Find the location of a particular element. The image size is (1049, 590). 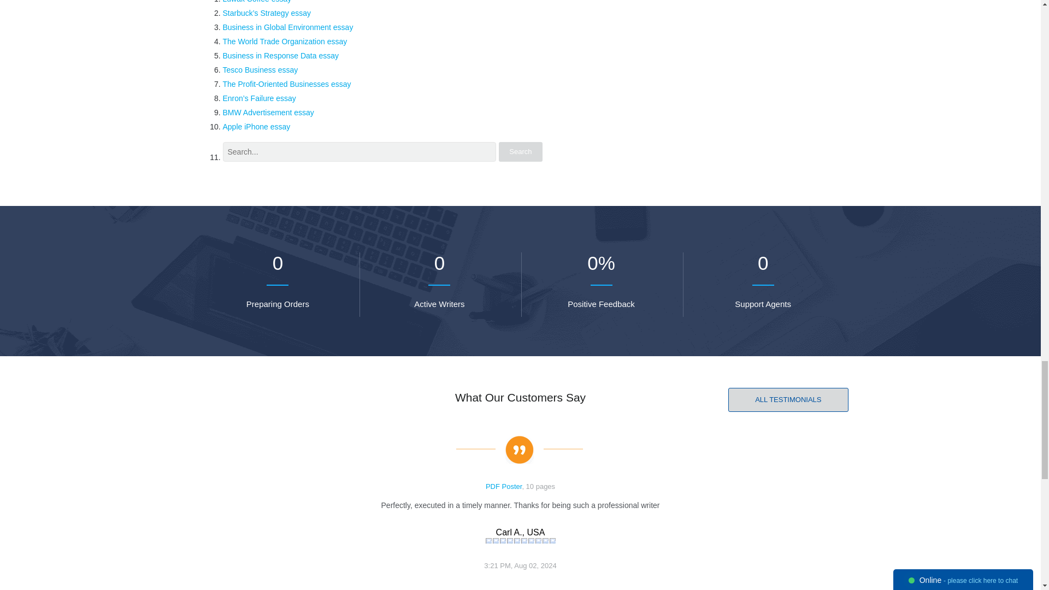

Luwak Coffee essay is located at coordinates (257, 2).